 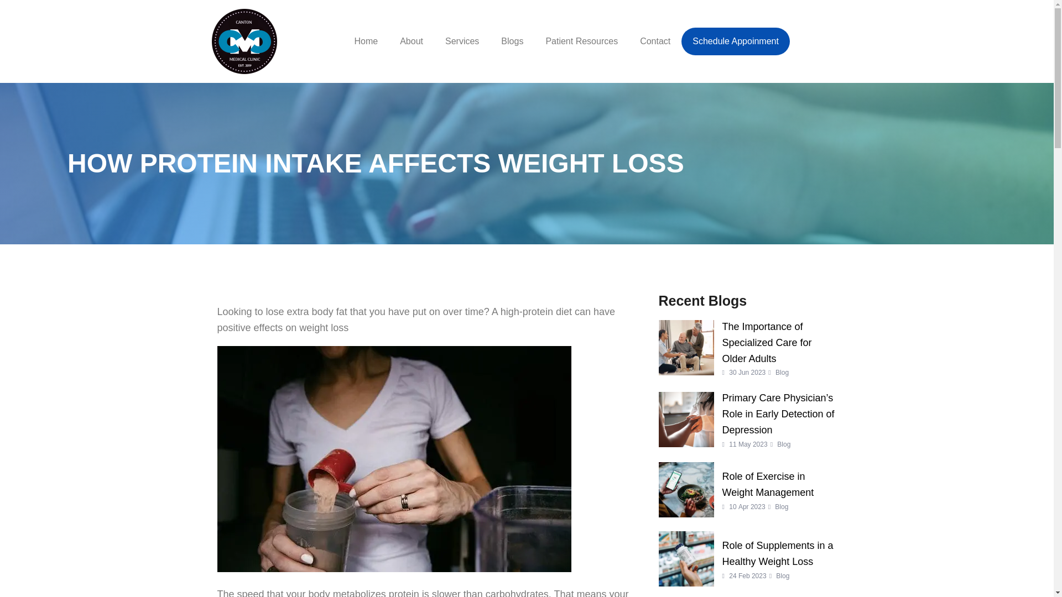 I want to click on Home, so click(x=736, y=41).